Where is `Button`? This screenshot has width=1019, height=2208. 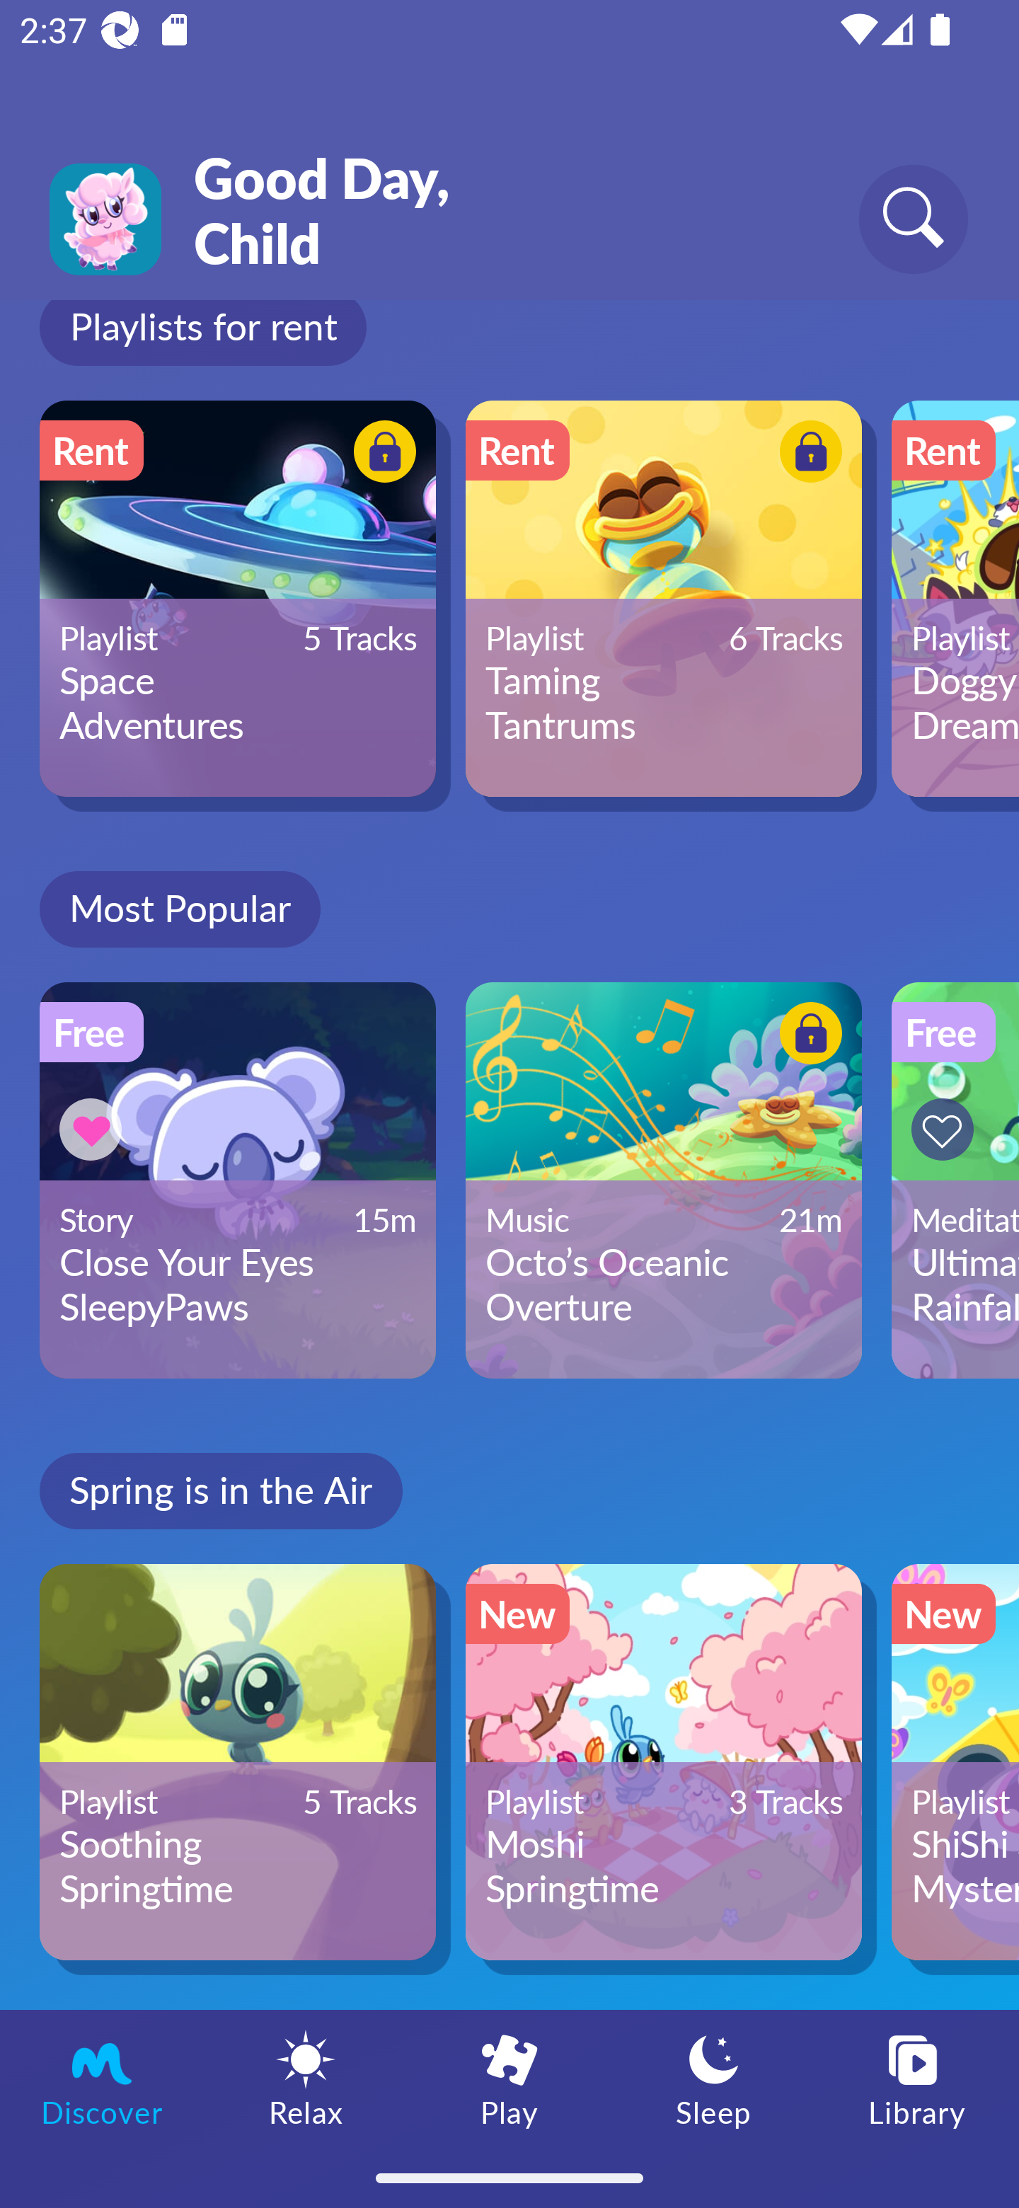
Button is located at coordinates (947, 1129).